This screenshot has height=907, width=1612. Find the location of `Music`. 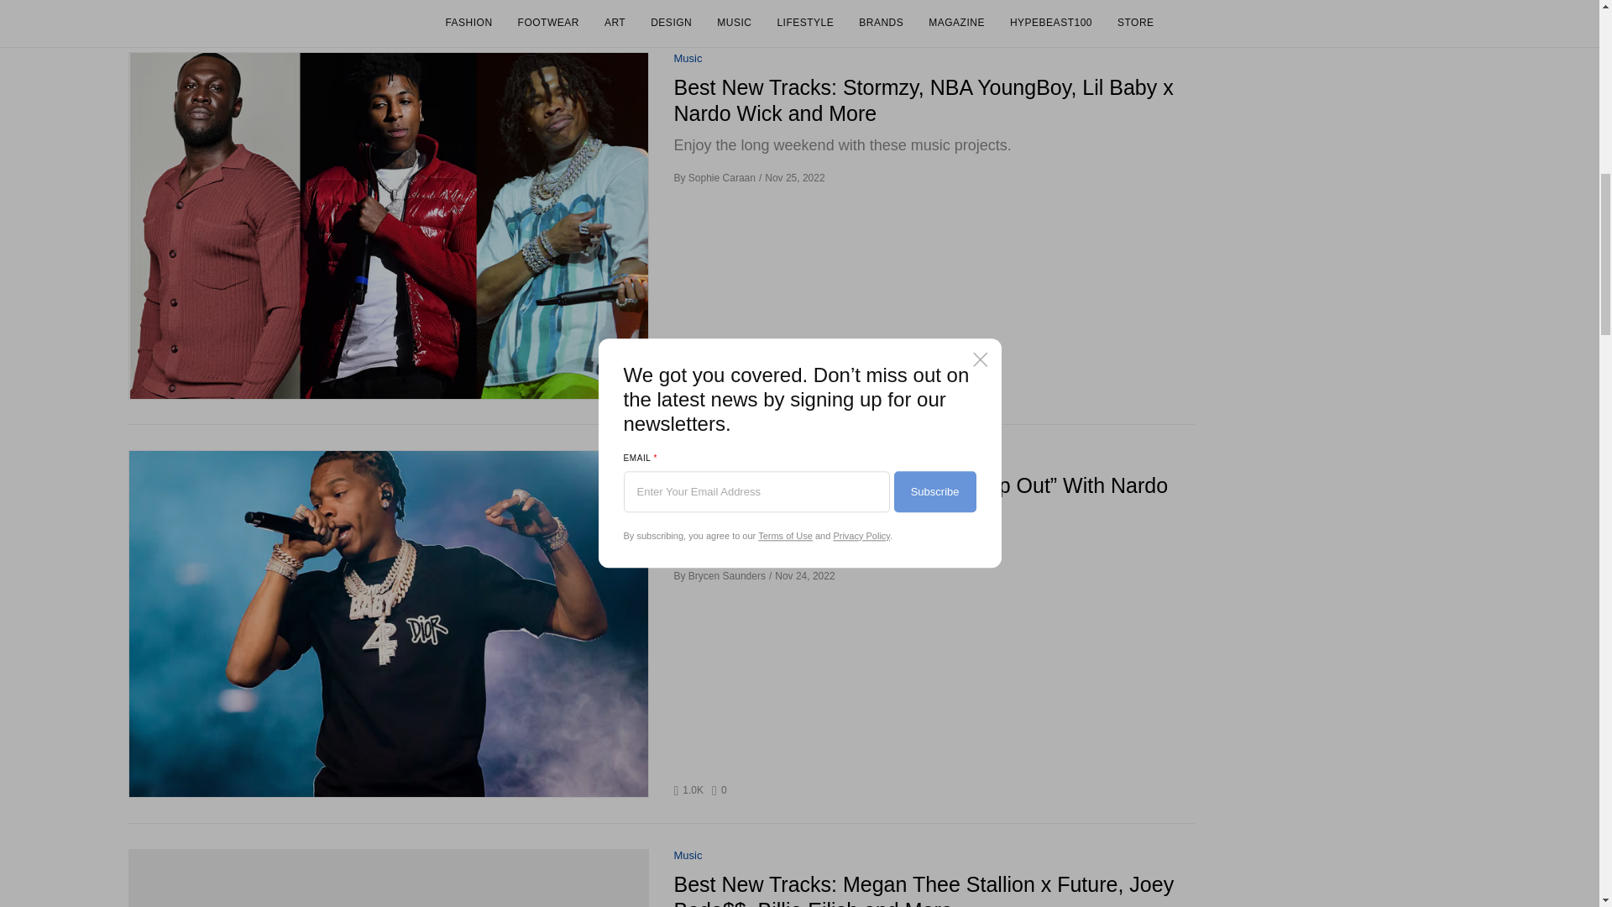

Music is located at coordinates (687, 856).